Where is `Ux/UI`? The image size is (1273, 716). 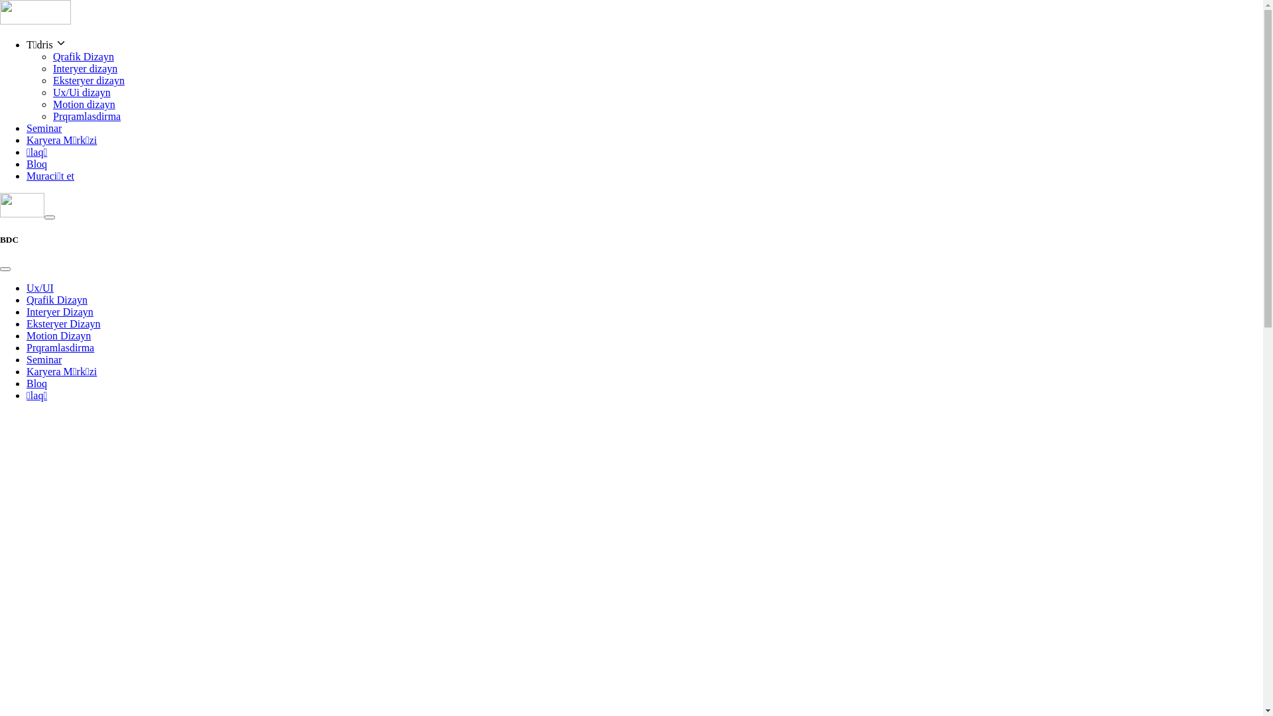
Ux/UI is located at coordinates (40, 288).